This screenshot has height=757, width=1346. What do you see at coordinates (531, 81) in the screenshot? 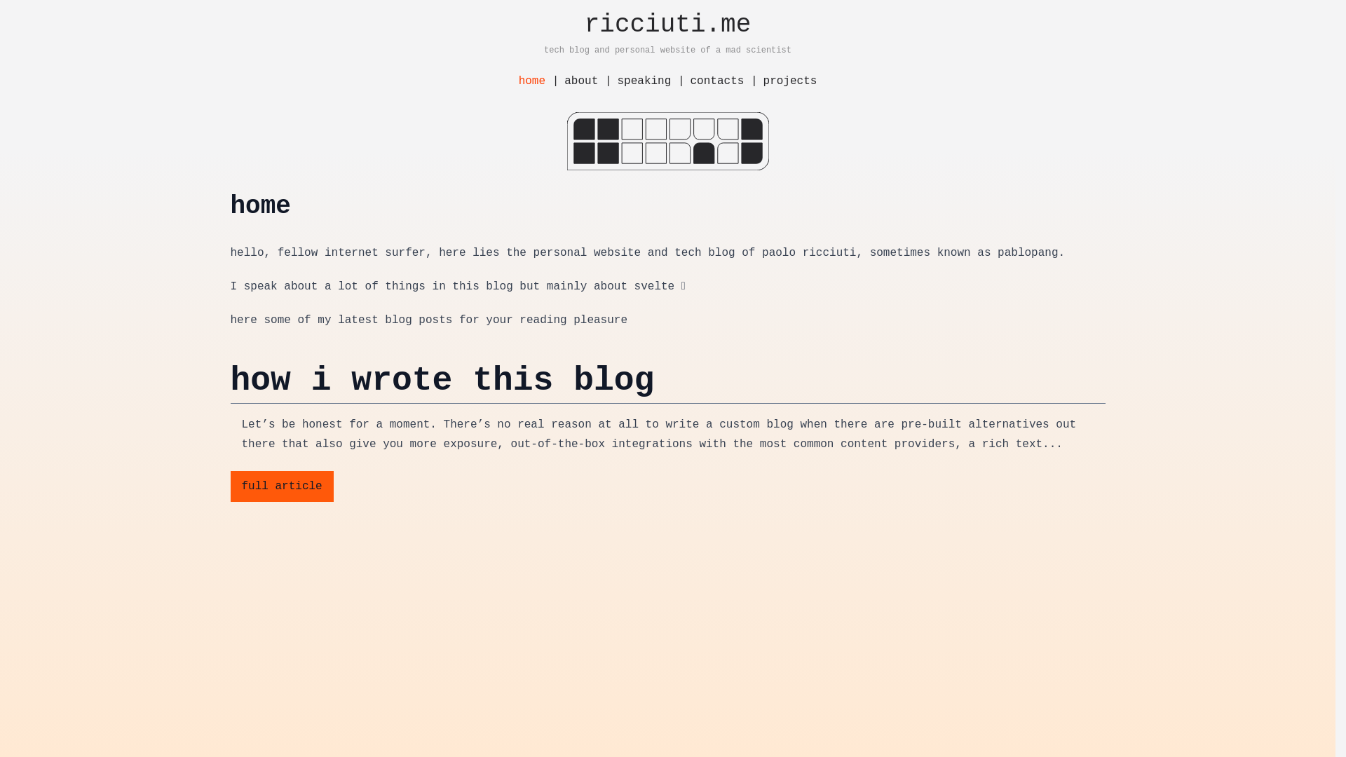
I see `home` at bounding box center [531, 81].